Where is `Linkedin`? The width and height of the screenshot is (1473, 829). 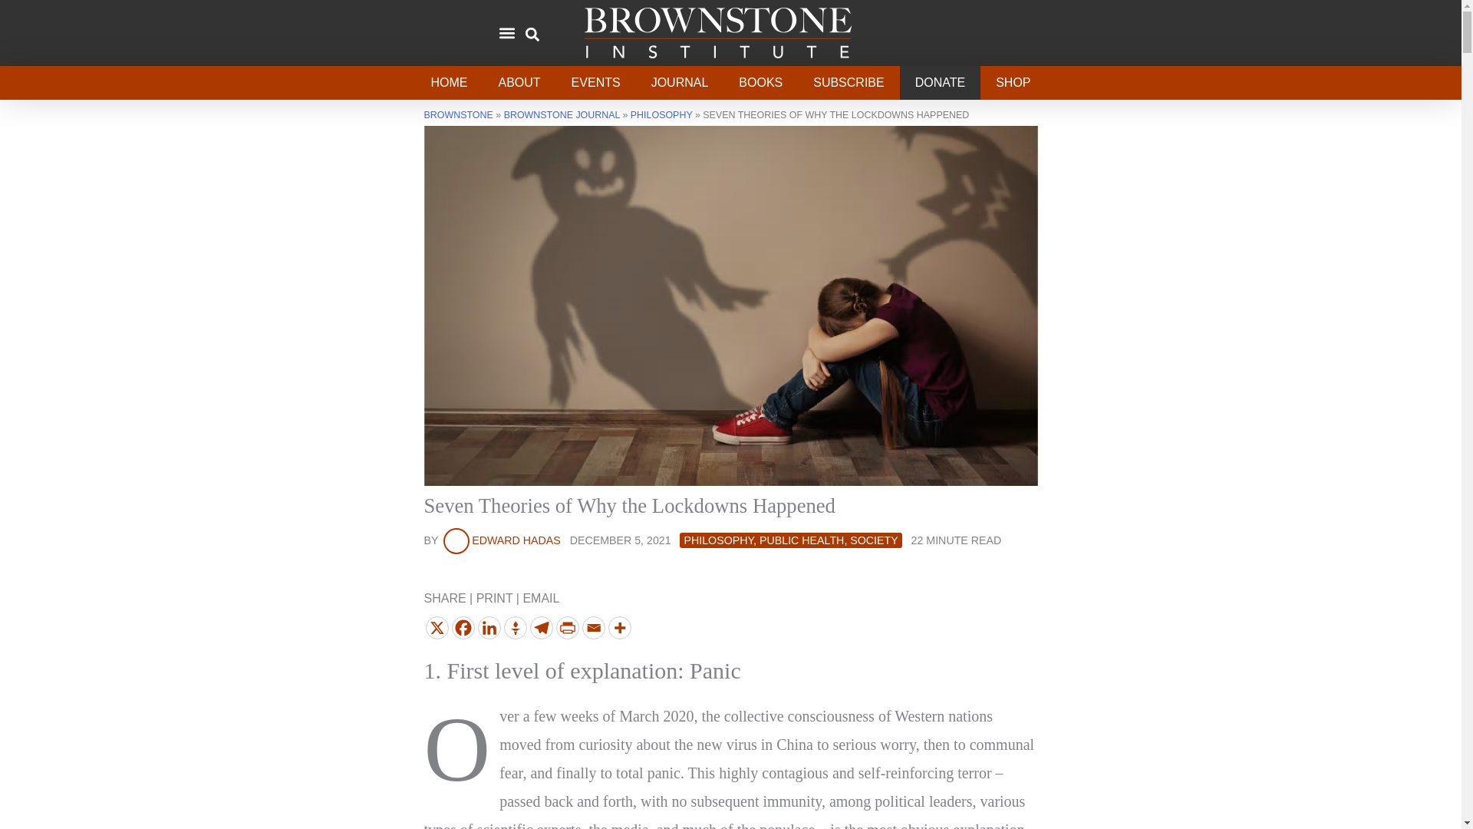 Linkedin is located at coordinates (489, 628).